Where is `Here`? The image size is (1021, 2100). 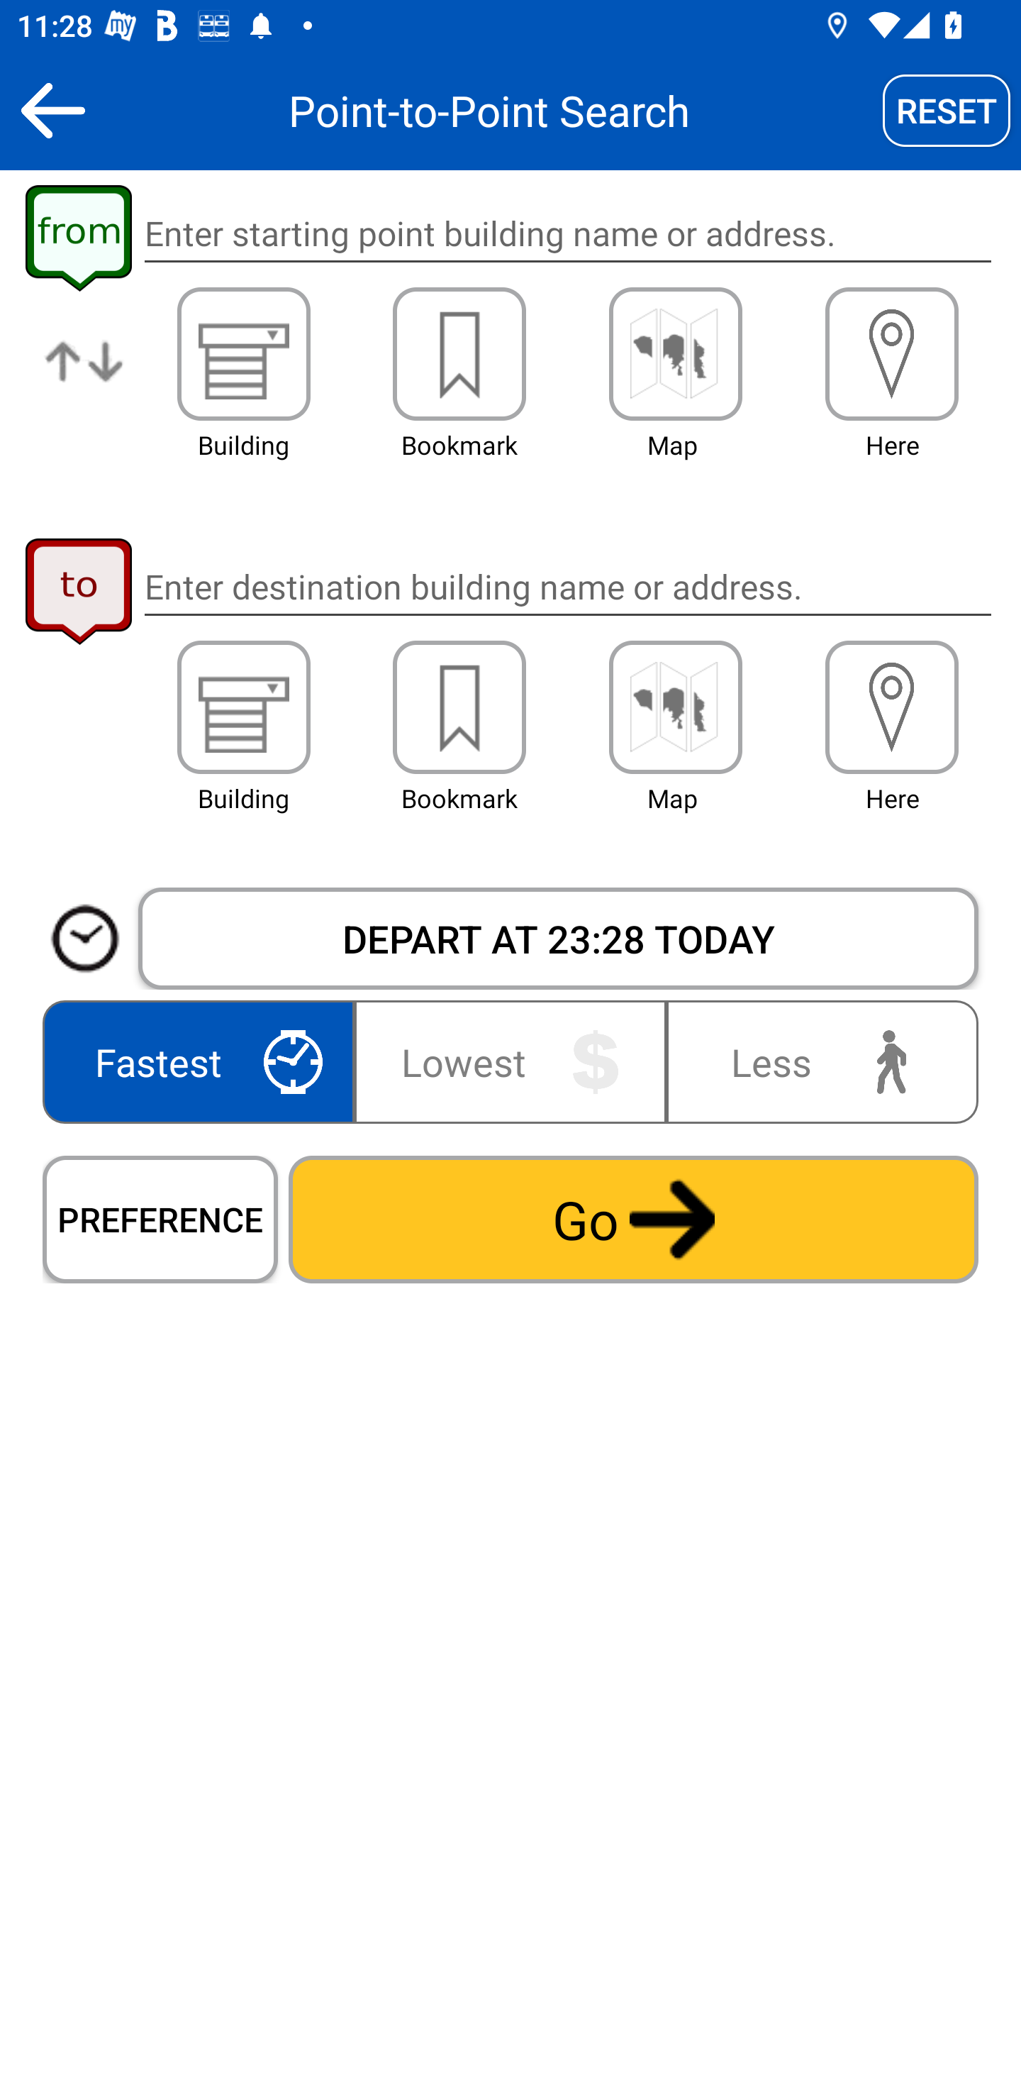 Here is located at coordinates (892, 353).